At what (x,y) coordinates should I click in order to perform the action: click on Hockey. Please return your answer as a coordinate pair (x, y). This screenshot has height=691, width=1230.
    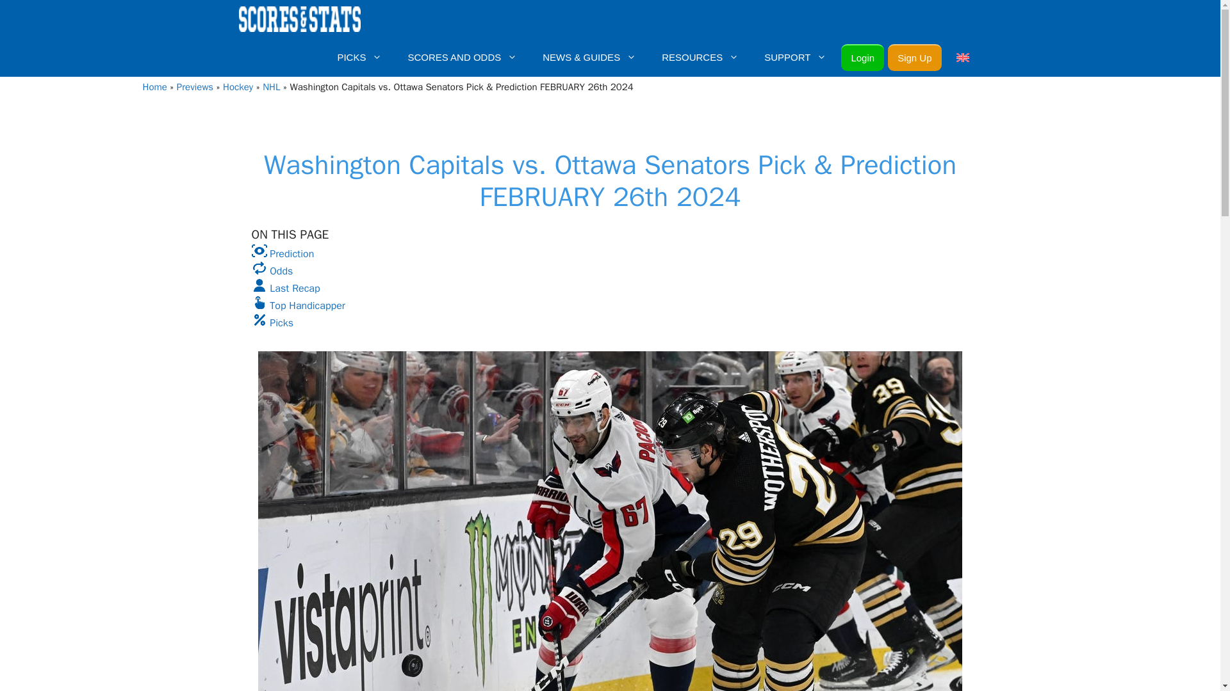
    Looking at the image, I should click on (238, 87).